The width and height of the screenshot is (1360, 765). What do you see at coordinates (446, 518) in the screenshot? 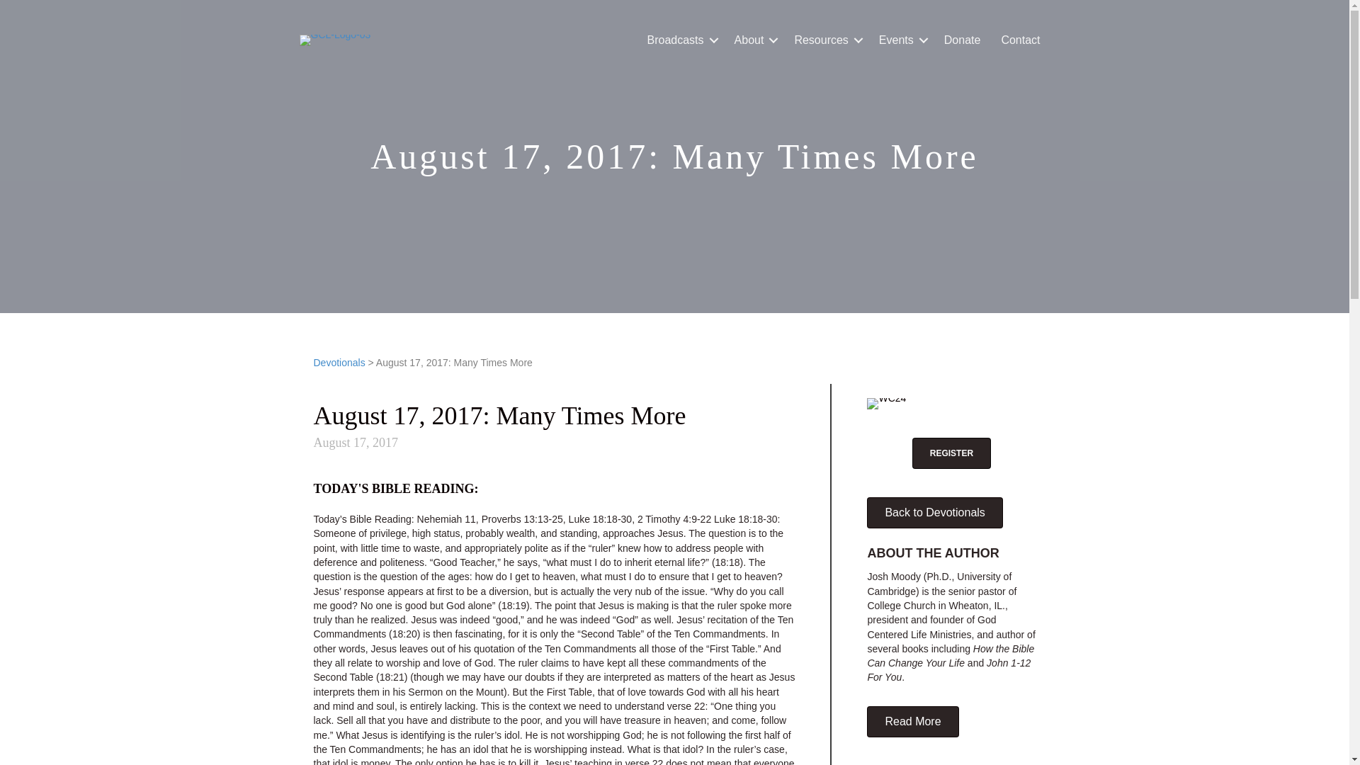
I see `Nehemiah 11` at bounding box center [446, 518].